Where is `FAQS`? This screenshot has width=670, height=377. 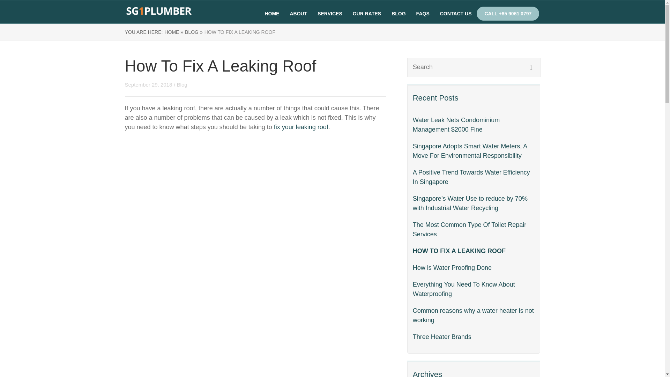 FAQS is located at coordinates (423, 14).